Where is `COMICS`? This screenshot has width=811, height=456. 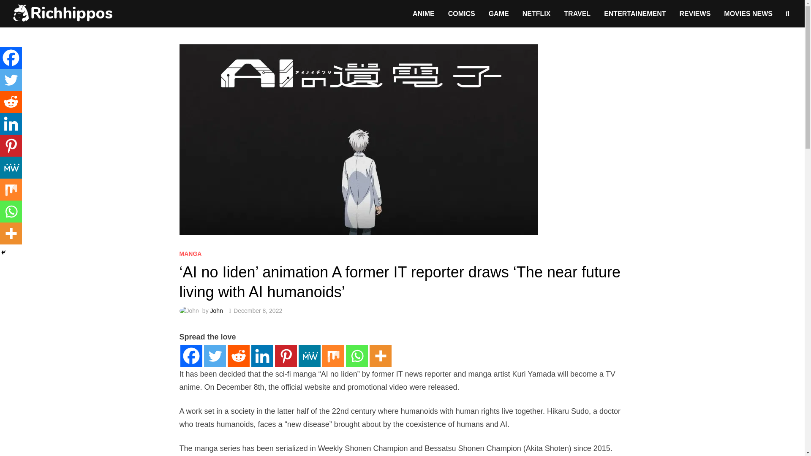 COMICS is located at coordinates (461, 14).